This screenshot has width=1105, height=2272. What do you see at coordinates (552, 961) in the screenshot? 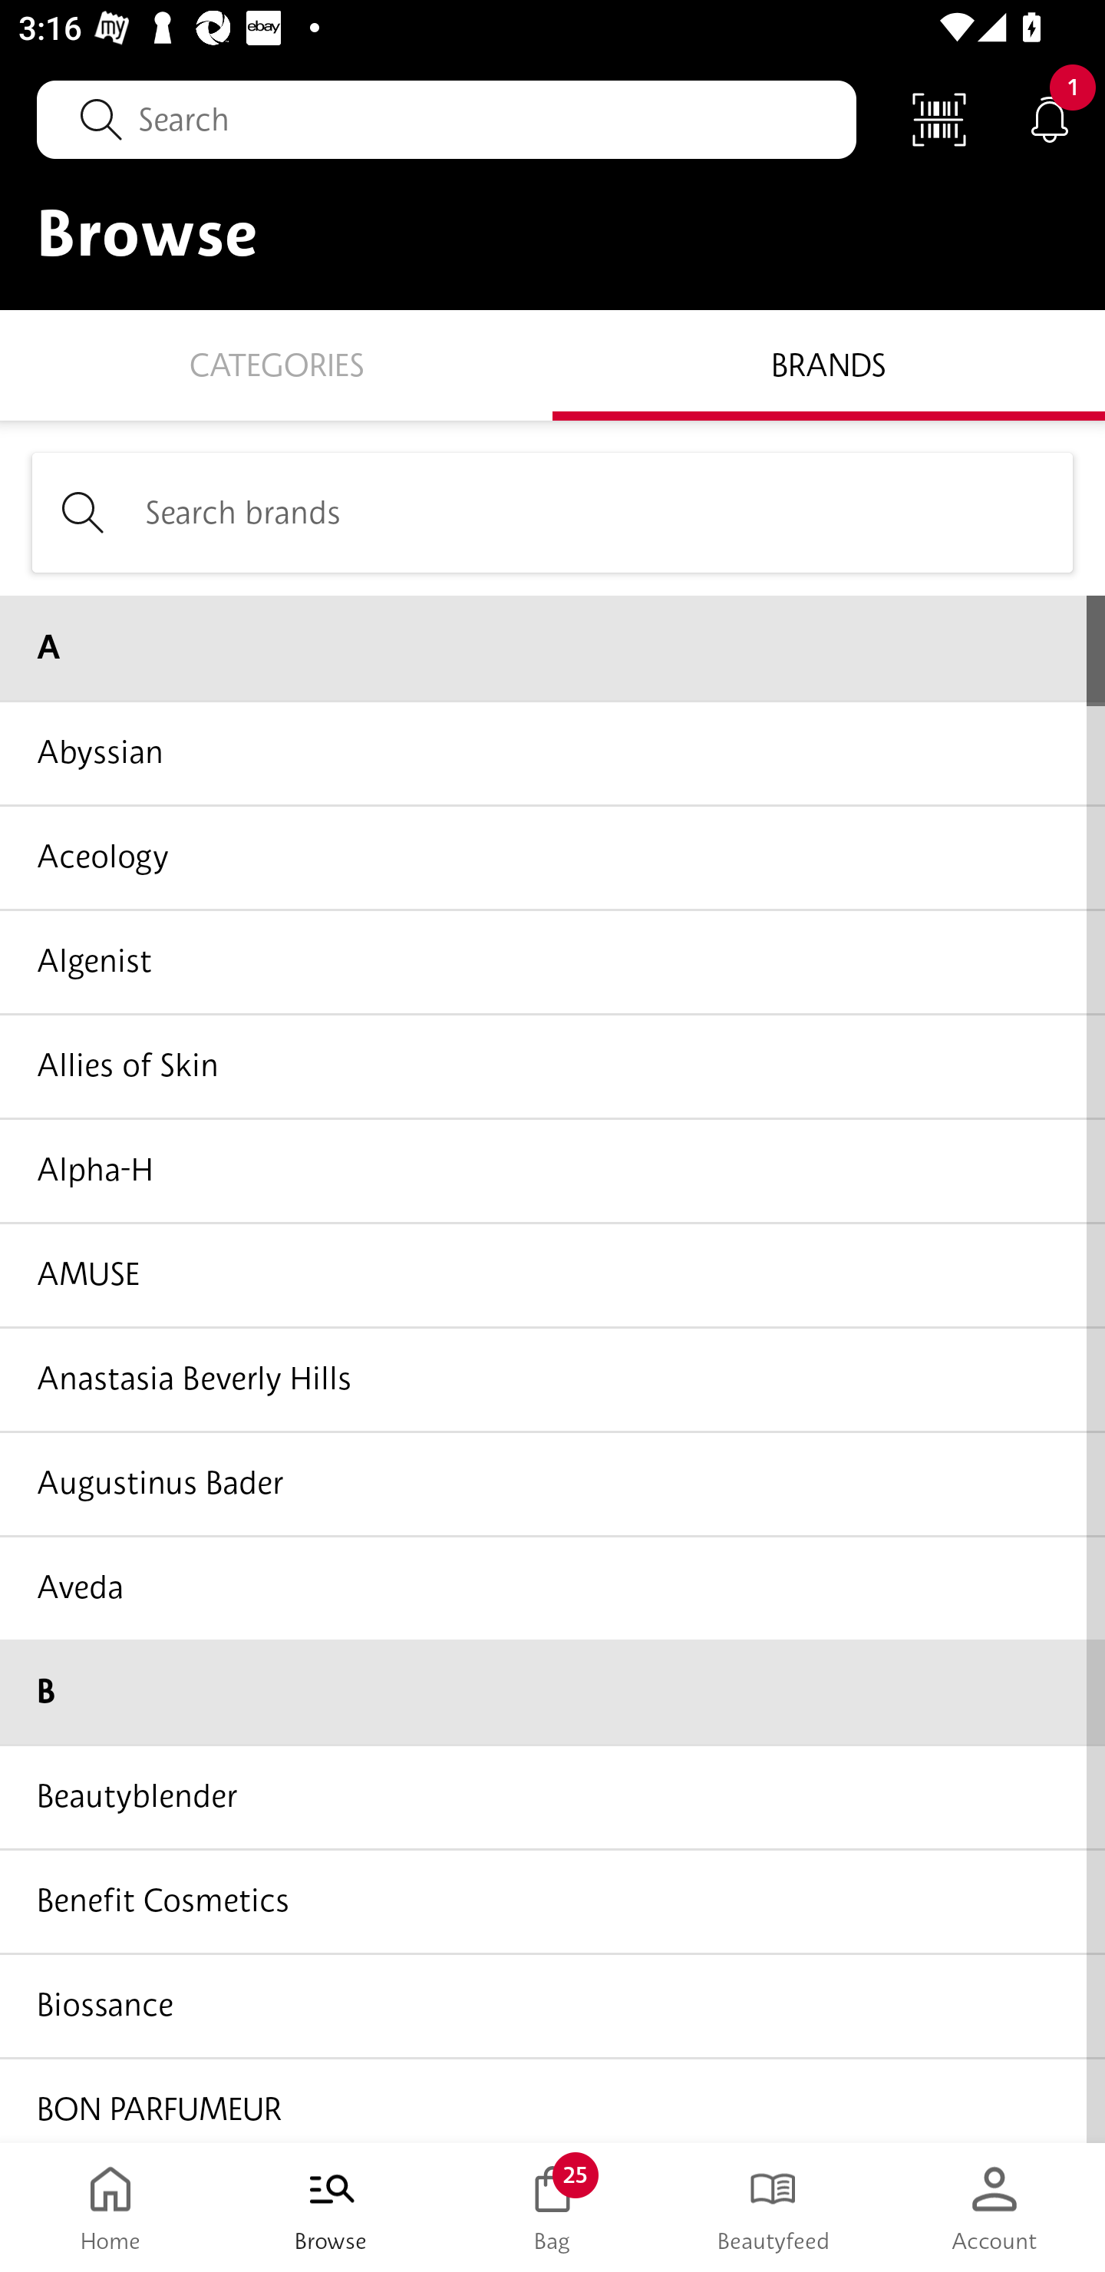
I see `Algenist` at bounding box center [552, 961].